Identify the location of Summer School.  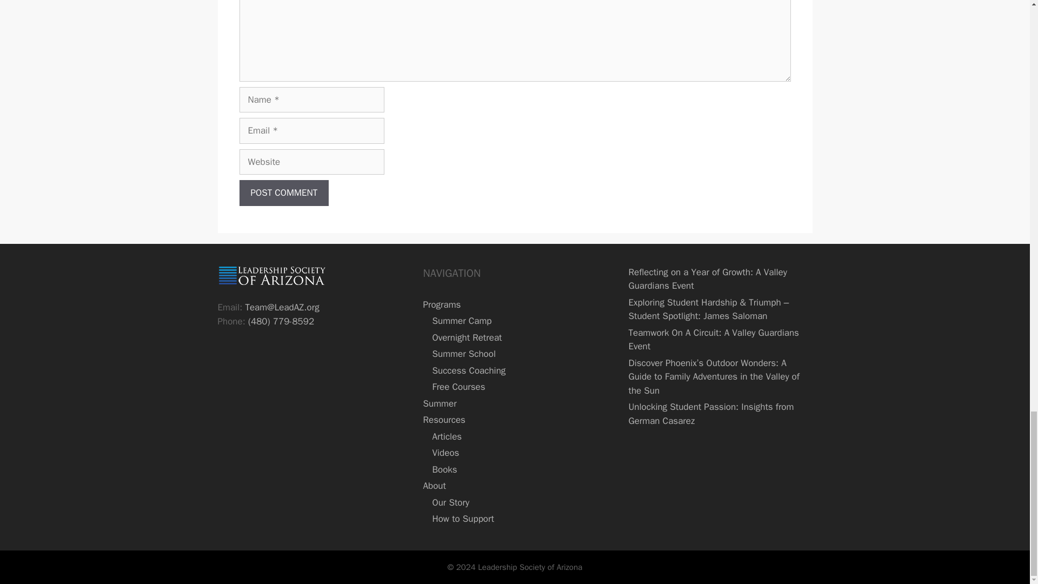
(463, 354).